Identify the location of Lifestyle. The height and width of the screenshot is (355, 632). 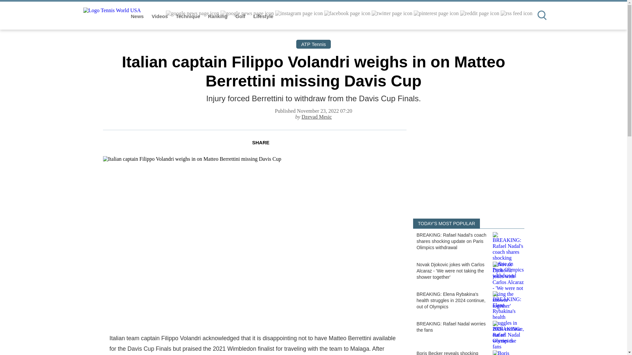
(263, 16).